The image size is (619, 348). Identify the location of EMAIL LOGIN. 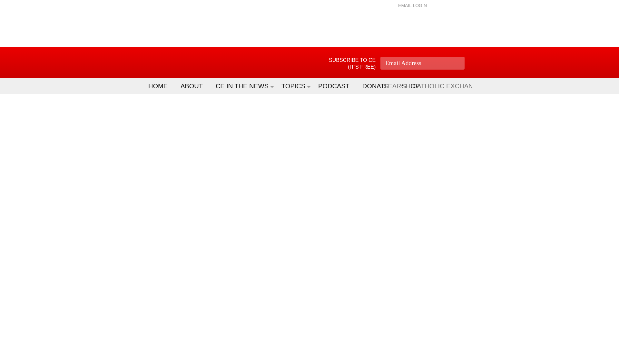
(412, 5).